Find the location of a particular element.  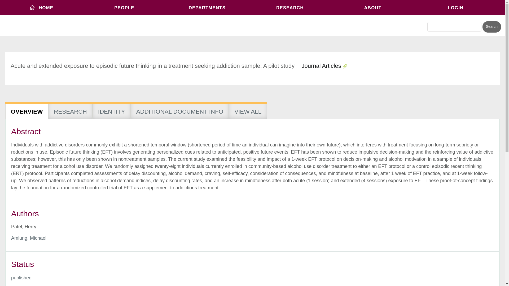

Research menu item is located at coordinates (290, 7).